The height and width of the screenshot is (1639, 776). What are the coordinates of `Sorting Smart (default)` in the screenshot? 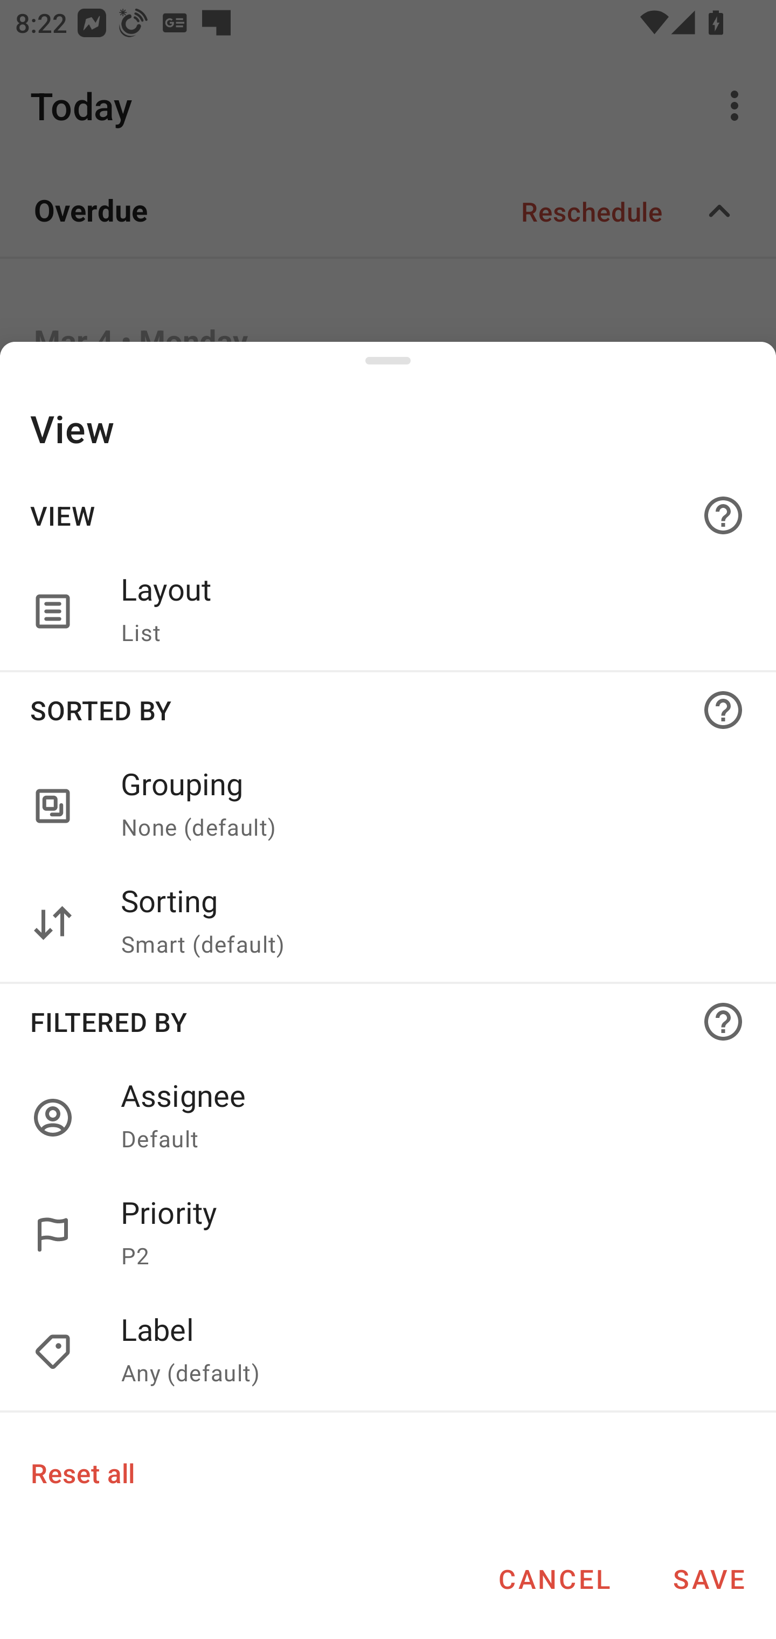 It's located at (426, 923).